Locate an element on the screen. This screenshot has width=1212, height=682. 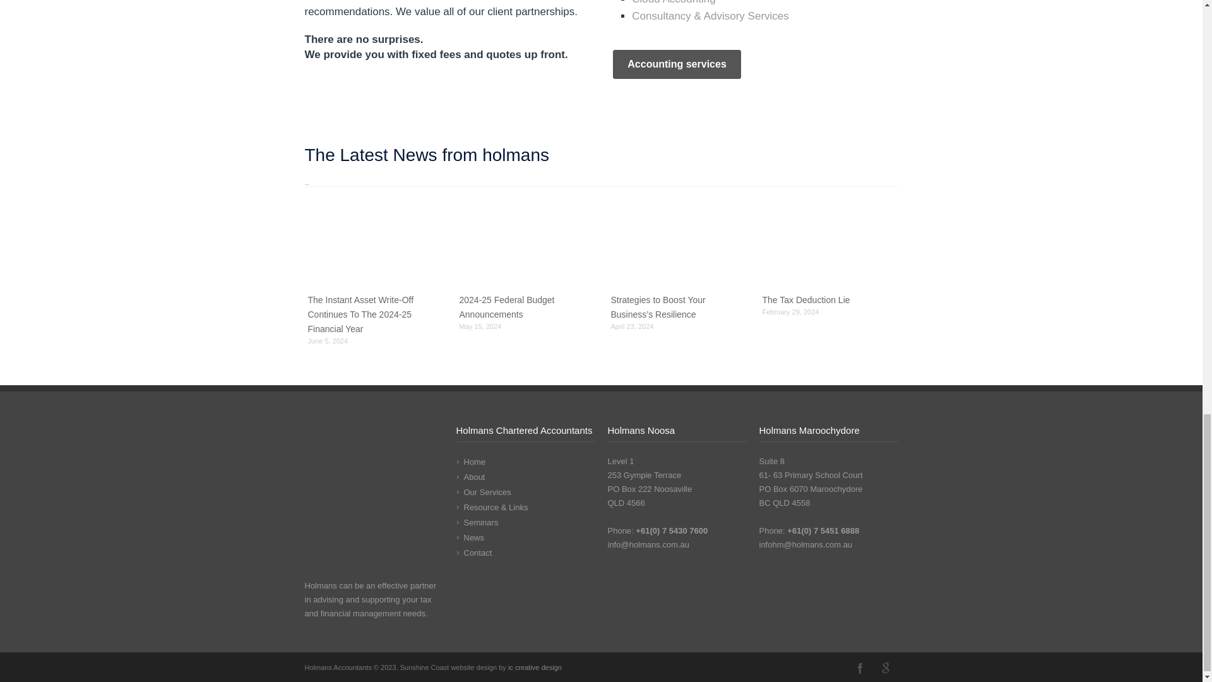
Accounting services is located at coordinates (677, 64).